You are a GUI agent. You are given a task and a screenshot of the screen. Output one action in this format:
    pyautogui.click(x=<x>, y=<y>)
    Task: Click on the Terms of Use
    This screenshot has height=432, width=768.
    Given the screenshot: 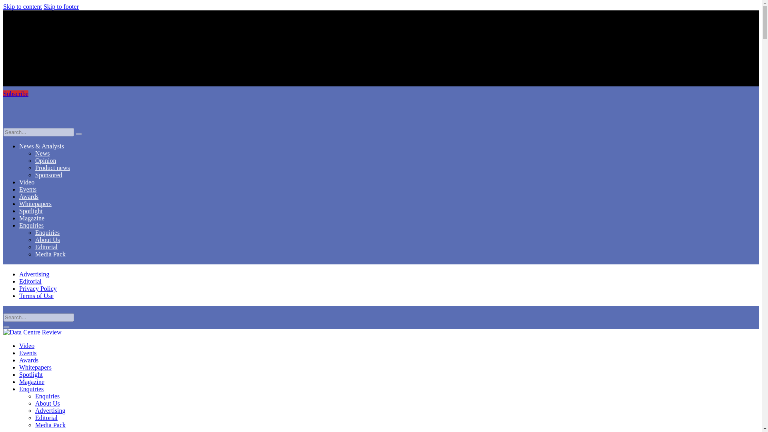 What is the action you would take?
    pyautogui.click(x=36, y=296)
    